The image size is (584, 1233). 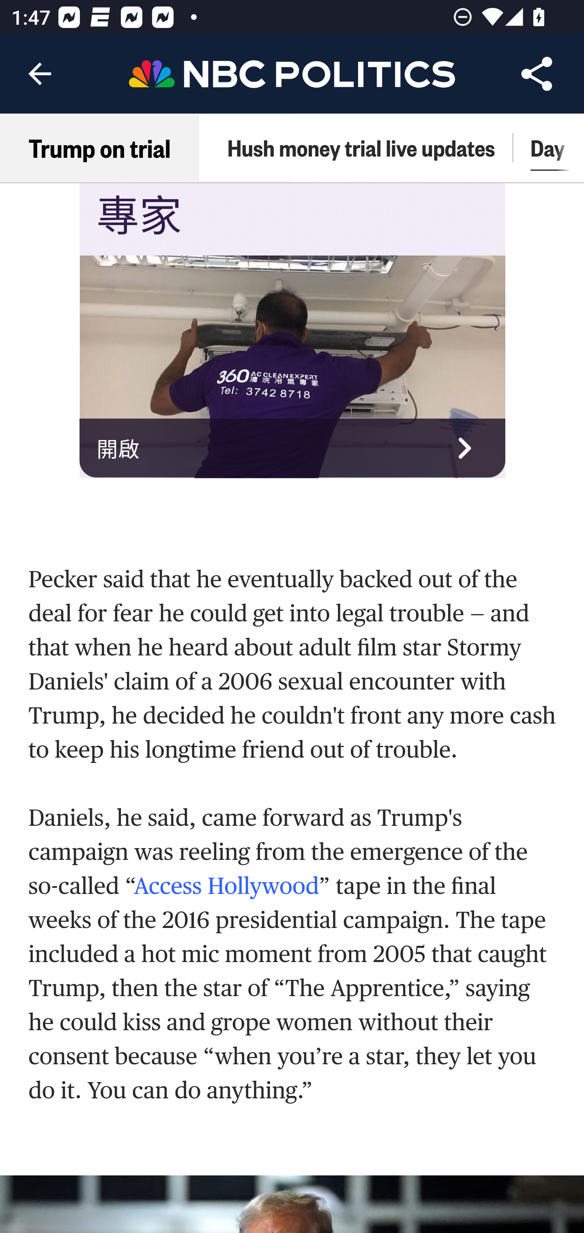 What do you see at coordinates (293, 448) in the screenshot?
I see `開啟` at bounding box center [293, 448].